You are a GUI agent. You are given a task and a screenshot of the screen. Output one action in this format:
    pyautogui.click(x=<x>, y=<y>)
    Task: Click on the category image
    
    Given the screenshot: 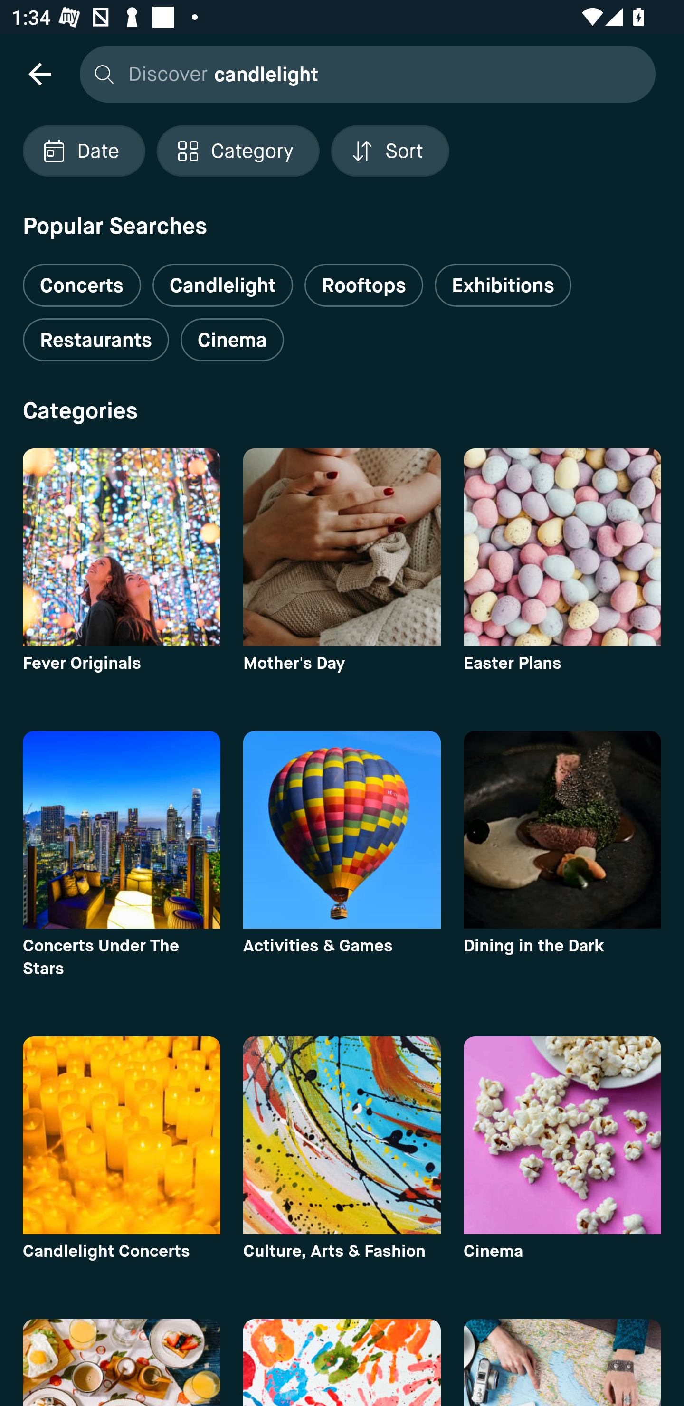 What is the action you would take?
    pyautogui.click(x=121, y=829)
    